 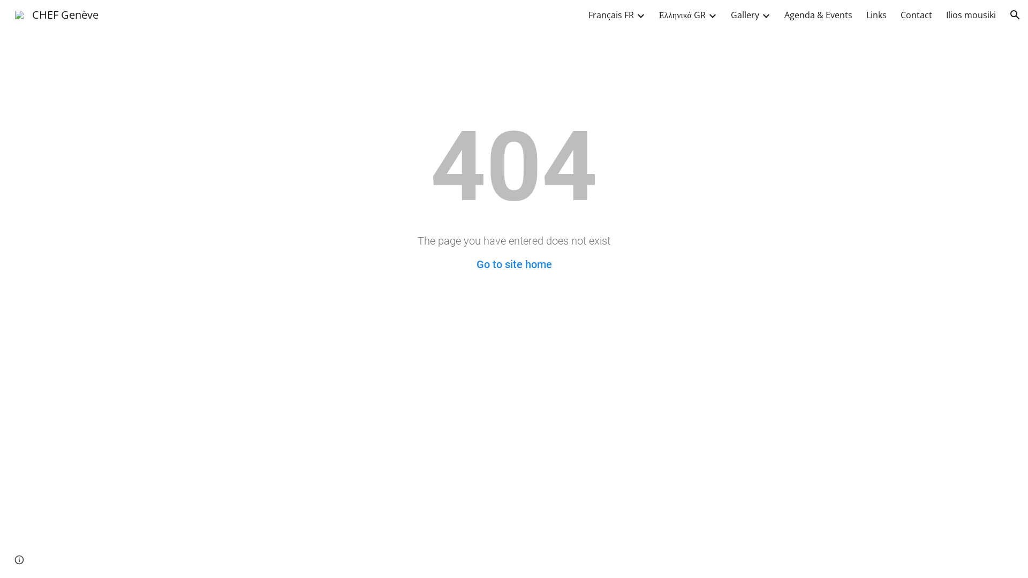 I want to click on Expand/Collapse, so click(x=640, y=15).